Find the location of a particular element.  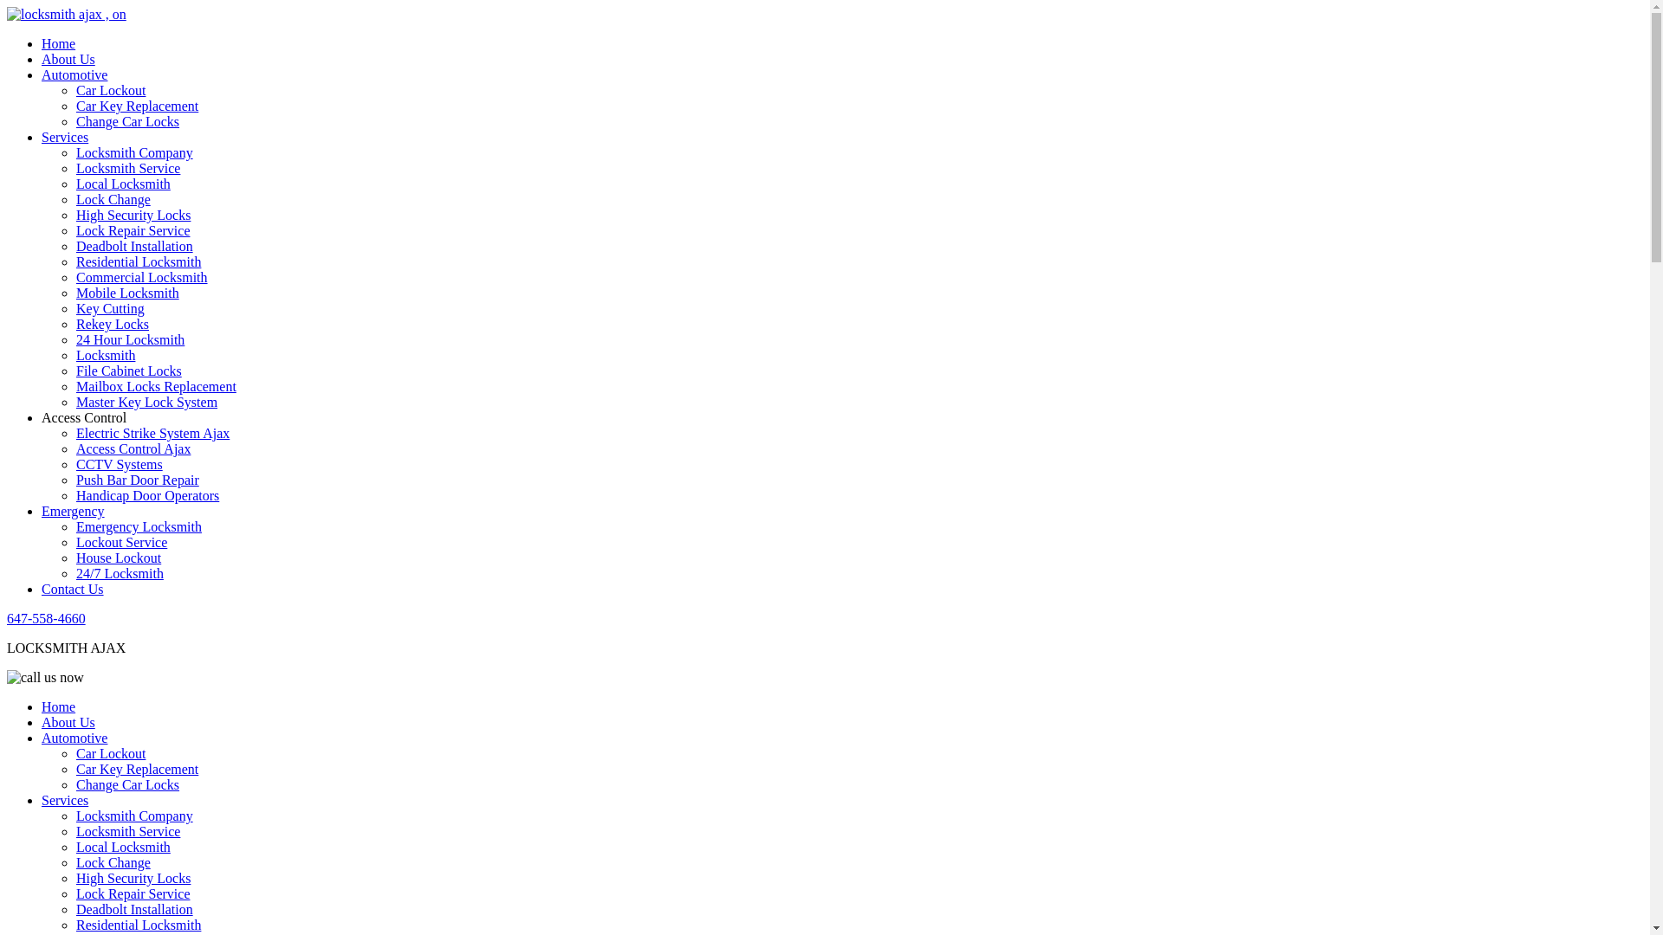

Change Car Locks is located at coordinates (128, 784).